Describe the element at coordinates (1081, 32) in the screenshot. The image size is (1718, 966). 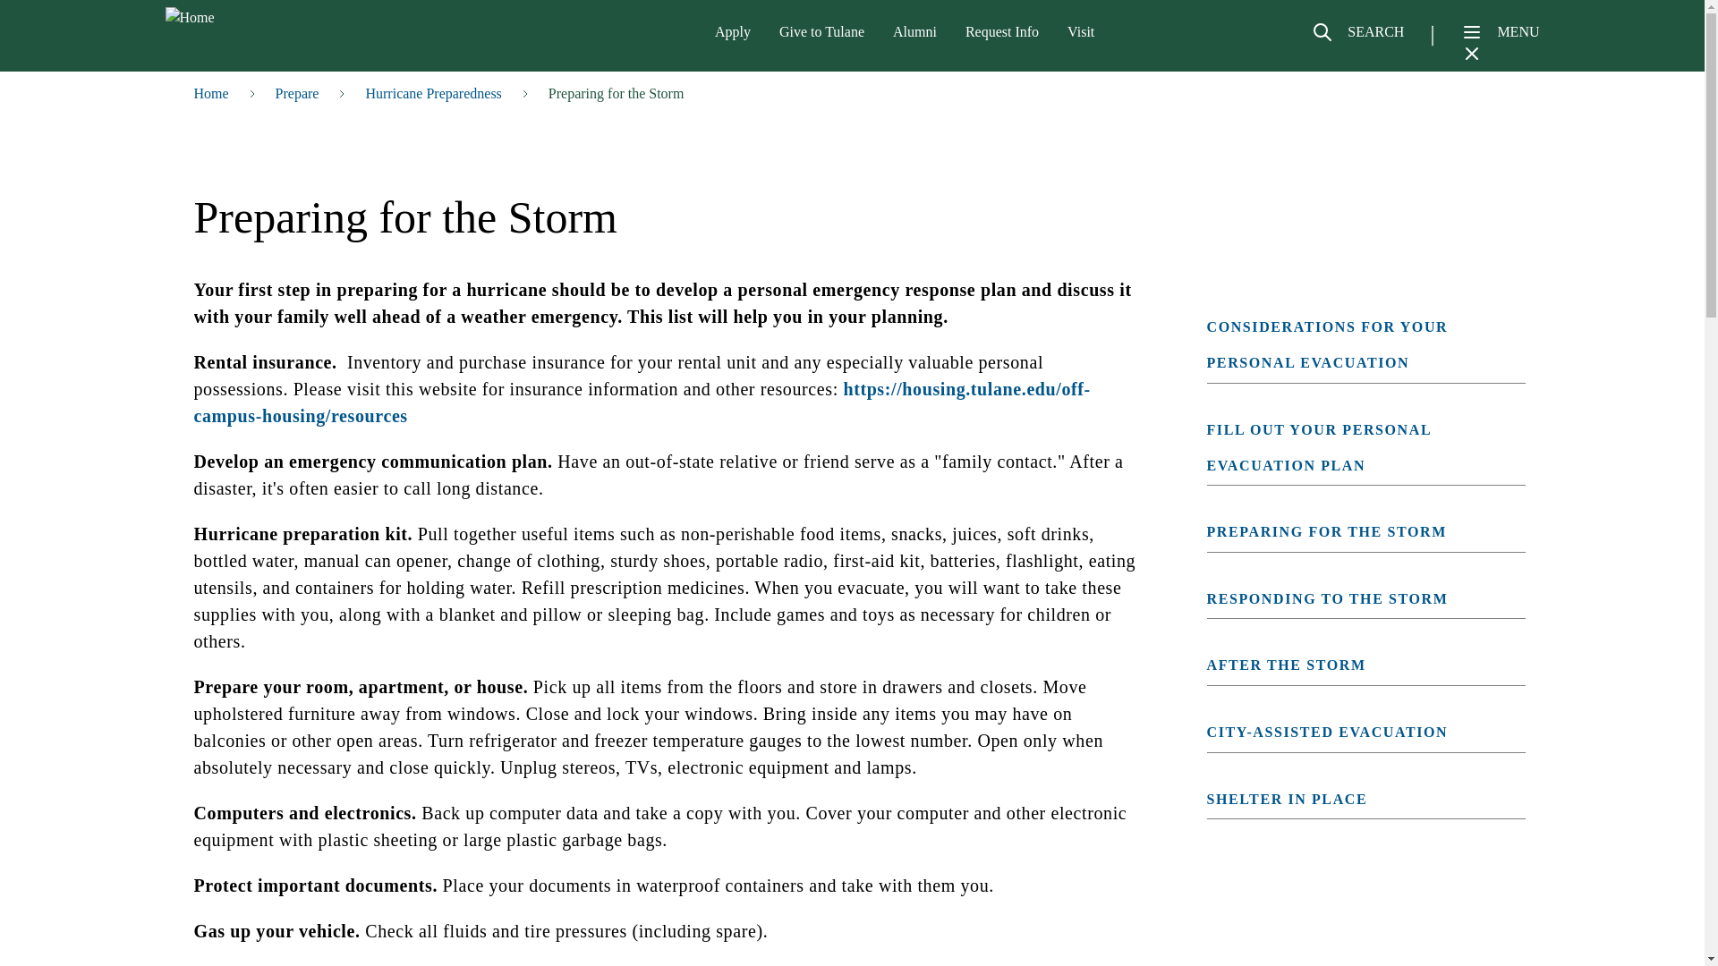
I see `Visit` at that location.